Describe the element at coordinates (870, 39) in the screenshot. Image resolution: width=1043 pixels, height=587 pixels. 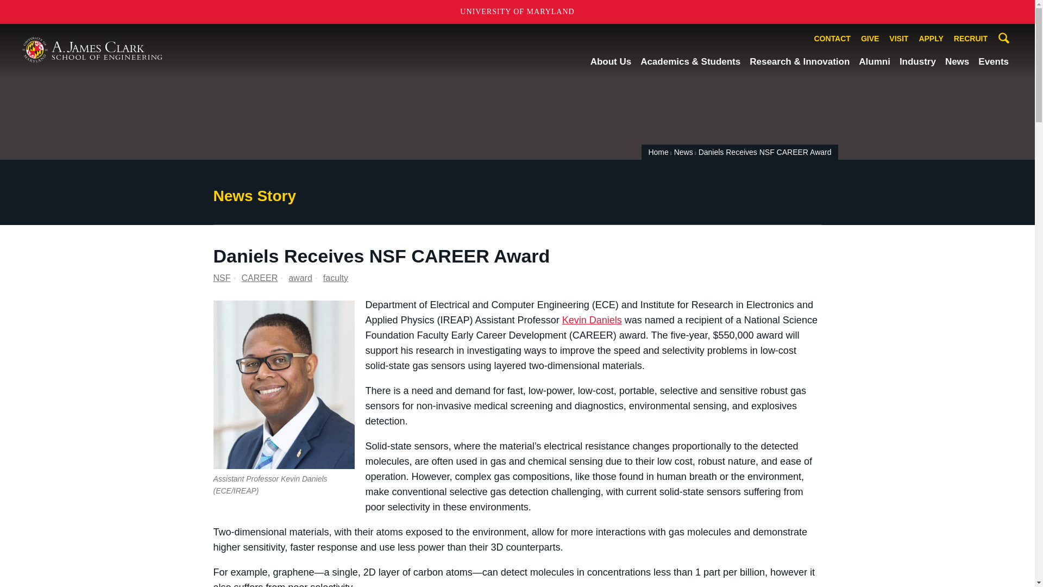
I see `GIVE` at that location.